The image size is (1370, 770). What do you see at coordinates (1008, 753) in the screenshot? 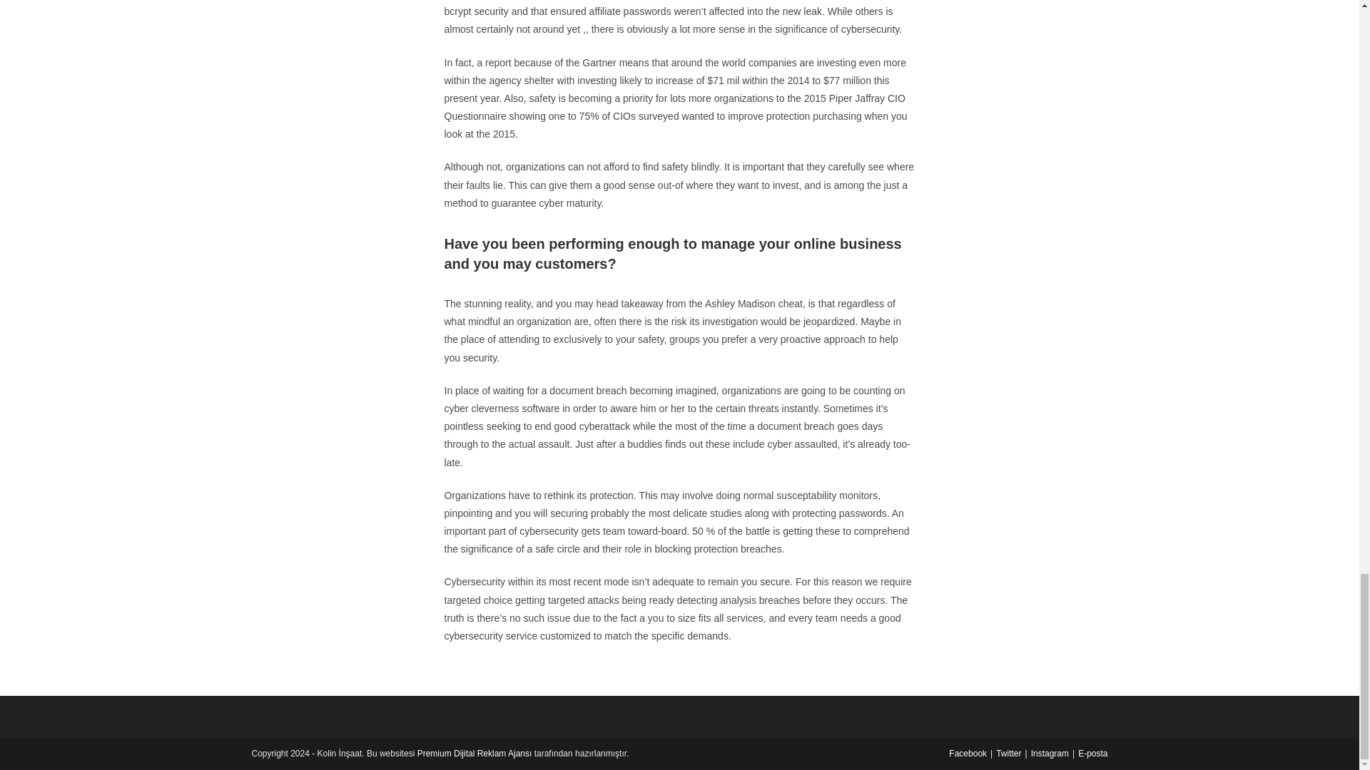
I see `Twitter` at bounding box center [1008, 753].